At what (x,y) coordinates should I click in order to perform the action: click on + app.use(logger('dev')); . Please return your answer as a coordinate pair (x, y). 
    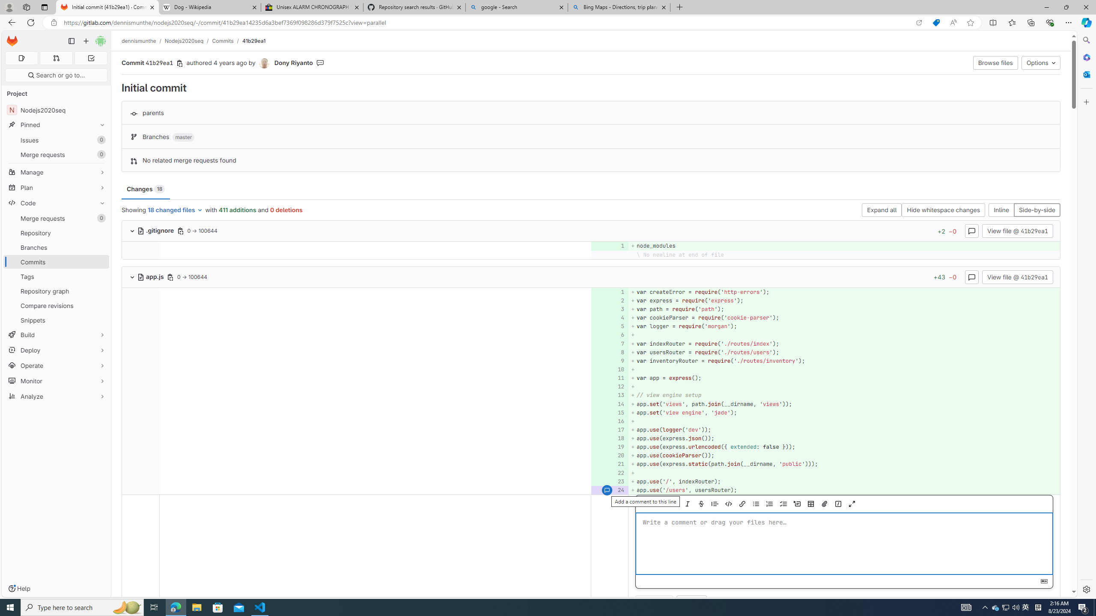
    Looking at the image, I should click on (843, 429).